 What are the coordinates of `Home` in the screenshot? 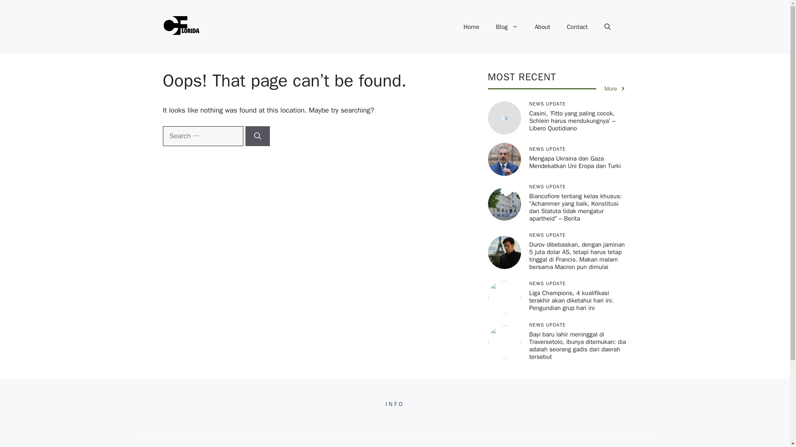 It's located at (471, 26).